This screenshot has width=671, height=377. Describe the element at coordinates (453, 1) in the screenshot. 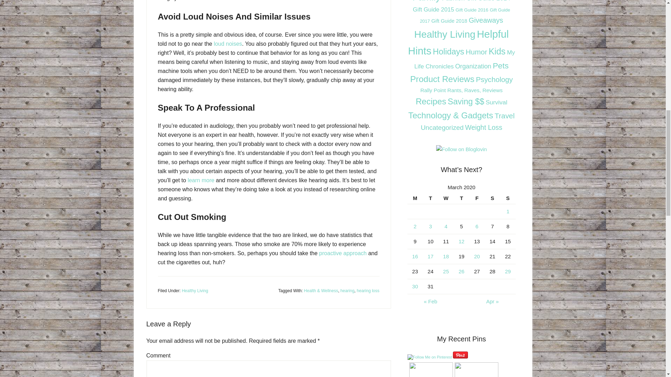

I see `Fashion` at that location.